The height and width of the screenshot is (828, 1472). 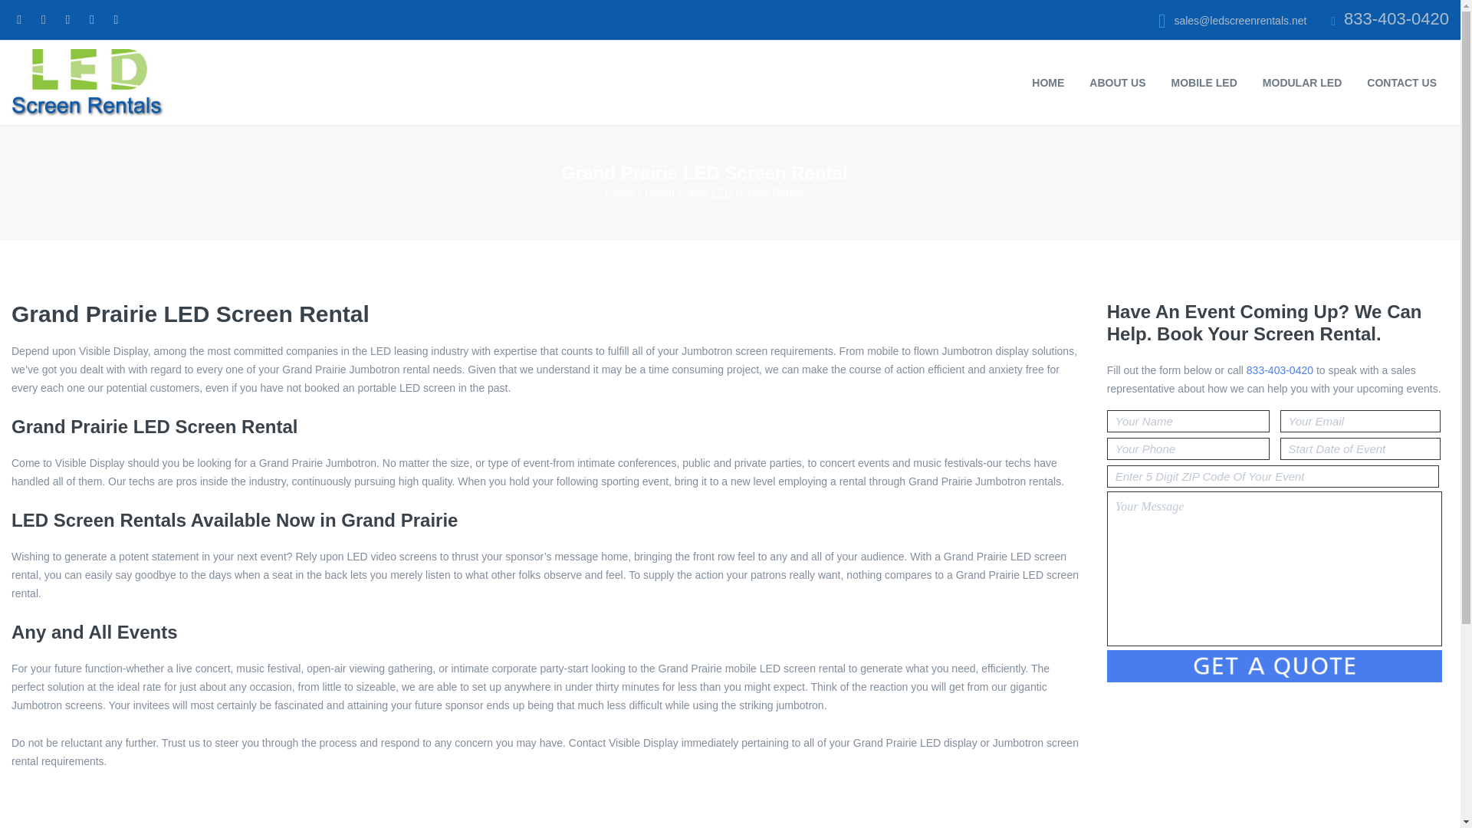 I want to click on ABOUT US, so click(x=1116, y=83).